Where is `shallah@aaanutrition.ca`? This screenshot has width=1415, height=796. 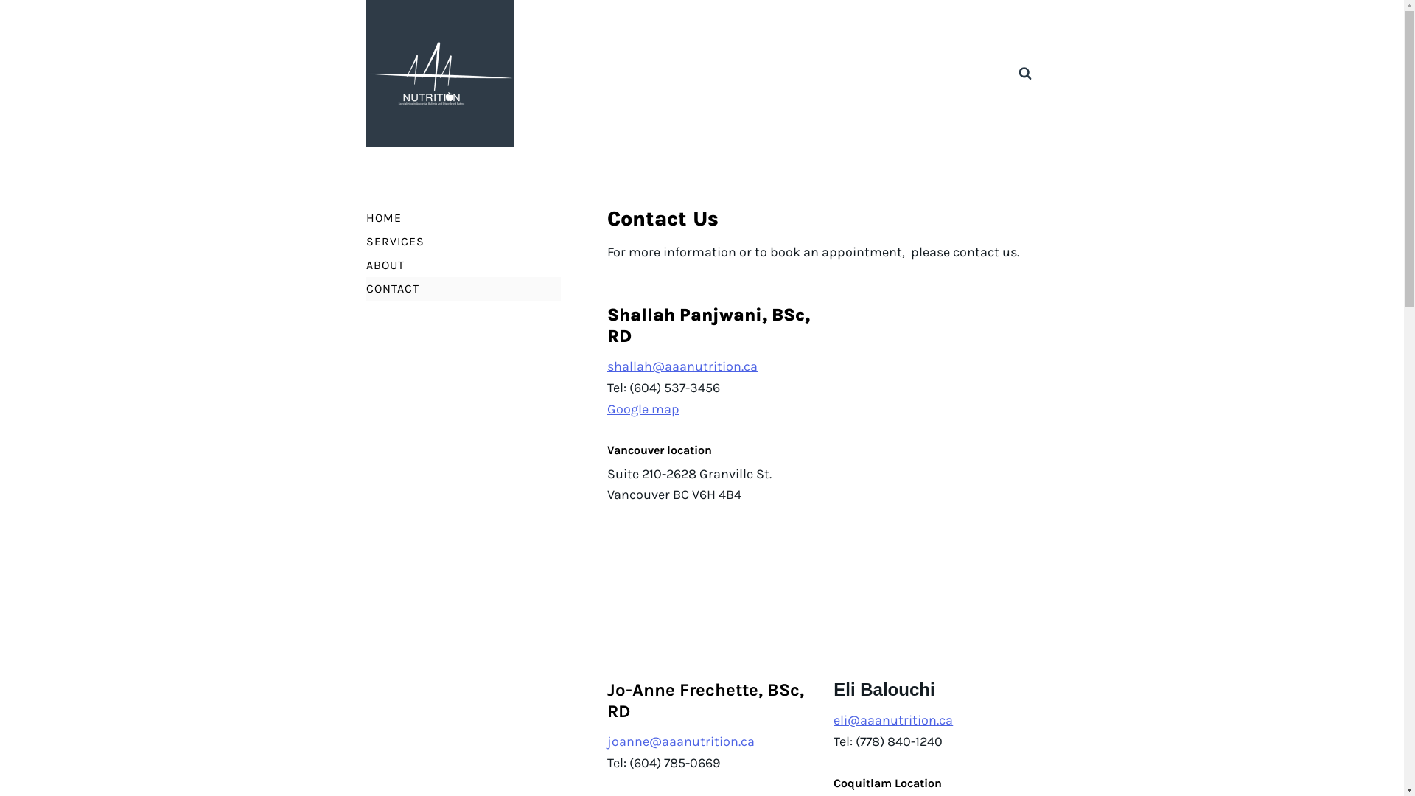
shallah@aaanutrition.ca is located at coordinates (682, 366).